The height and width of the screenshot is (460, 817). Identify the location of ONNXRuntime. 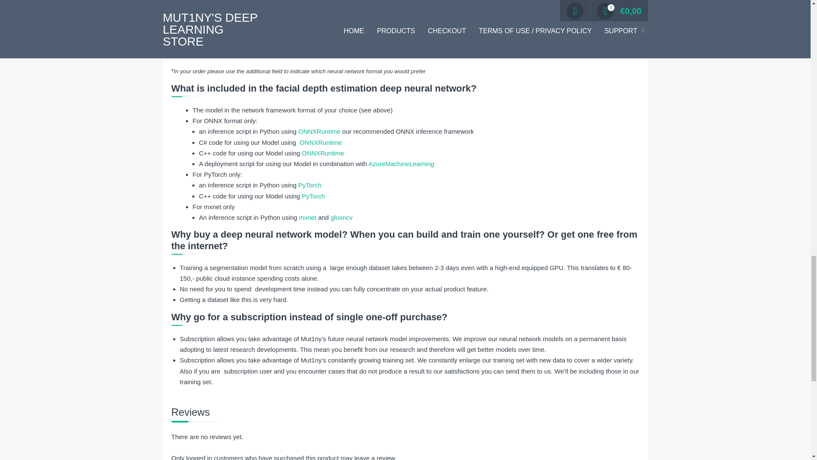
(320, 142).